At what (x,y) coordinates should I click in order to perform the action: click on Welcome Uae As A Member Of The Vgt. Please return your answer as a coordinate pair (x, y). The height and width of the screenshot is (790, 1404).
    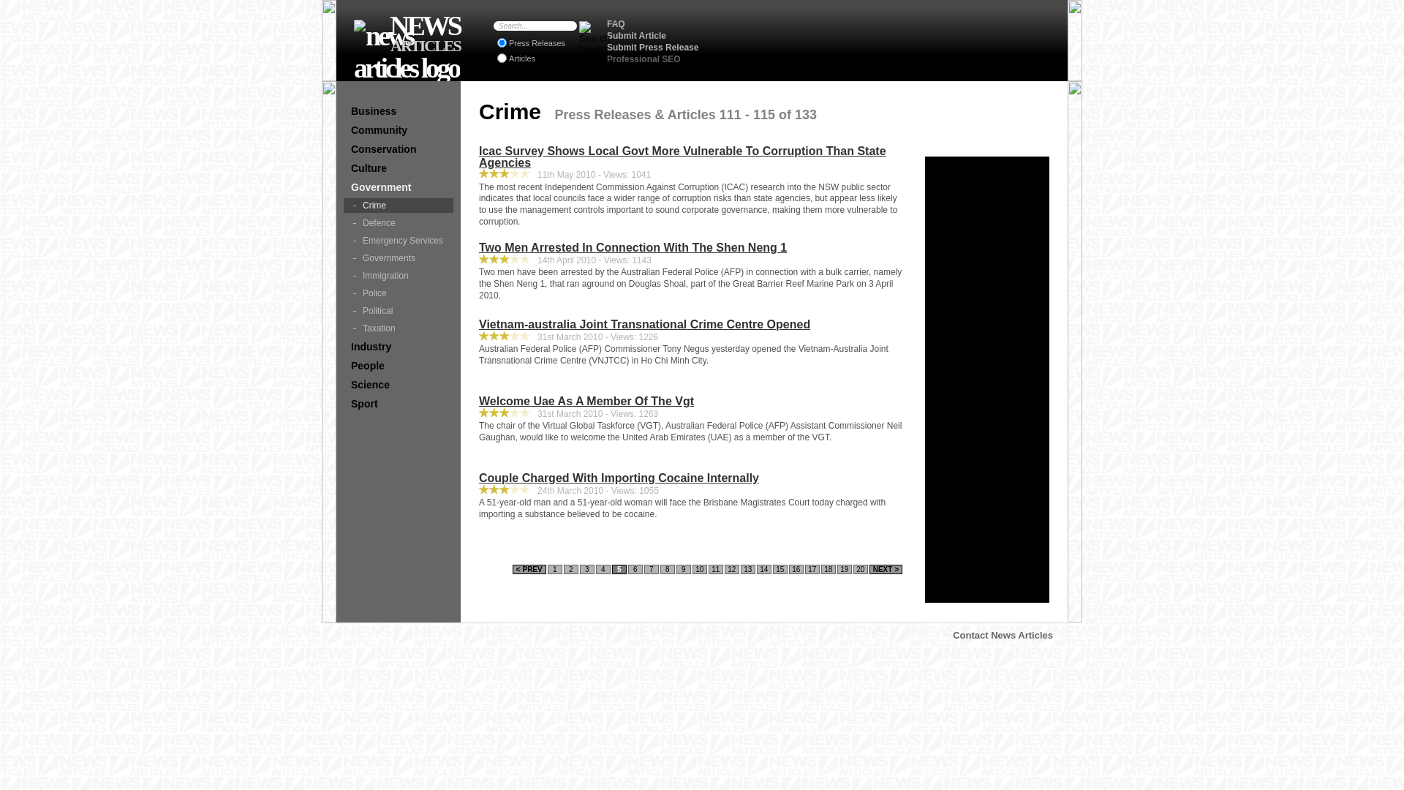
    Looking at the image, I should click on (691, 402).